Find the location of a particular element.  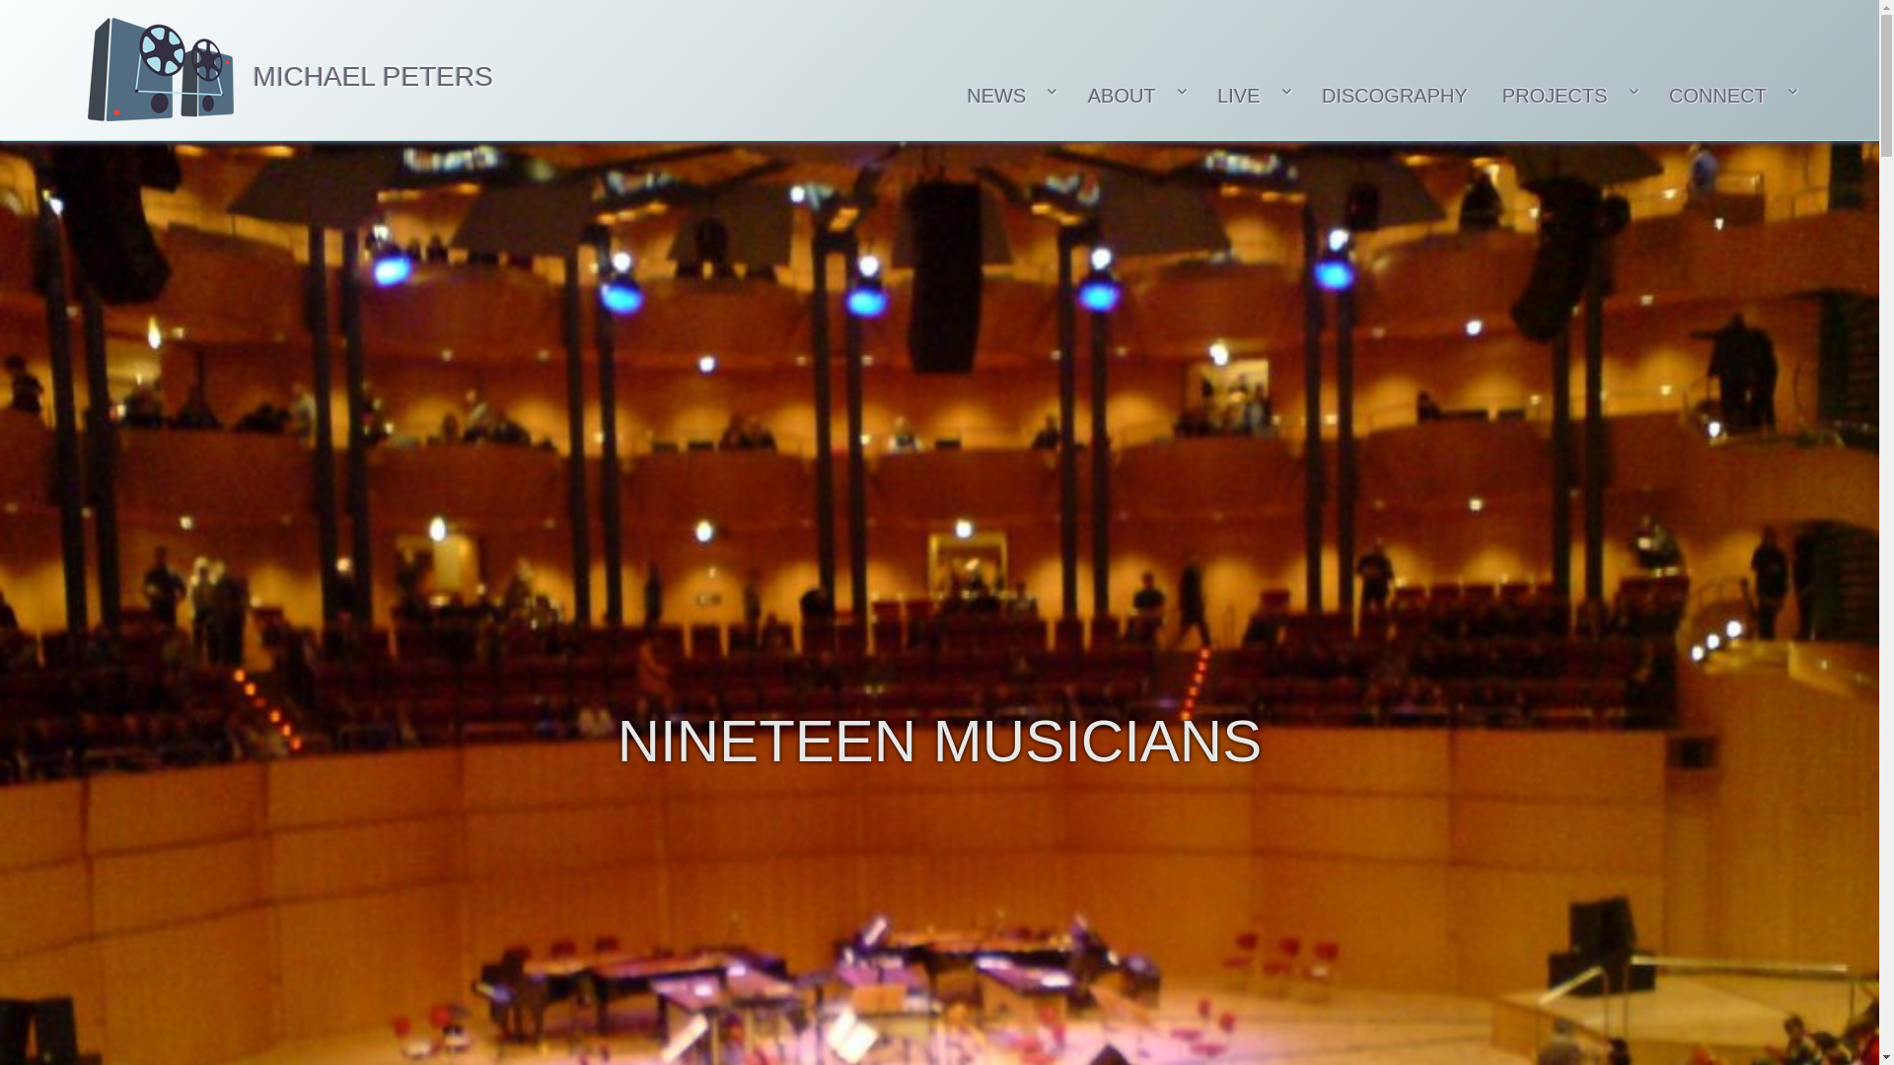

ABOUT is located at coordinates (1134, 97).